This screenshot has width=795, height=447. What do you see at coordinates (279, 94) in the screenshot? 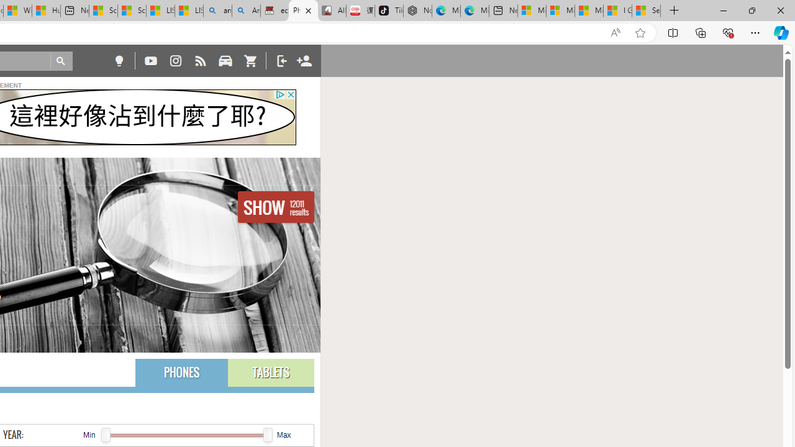
I see `Class: privacy_out` at bounding box center [279, 94].